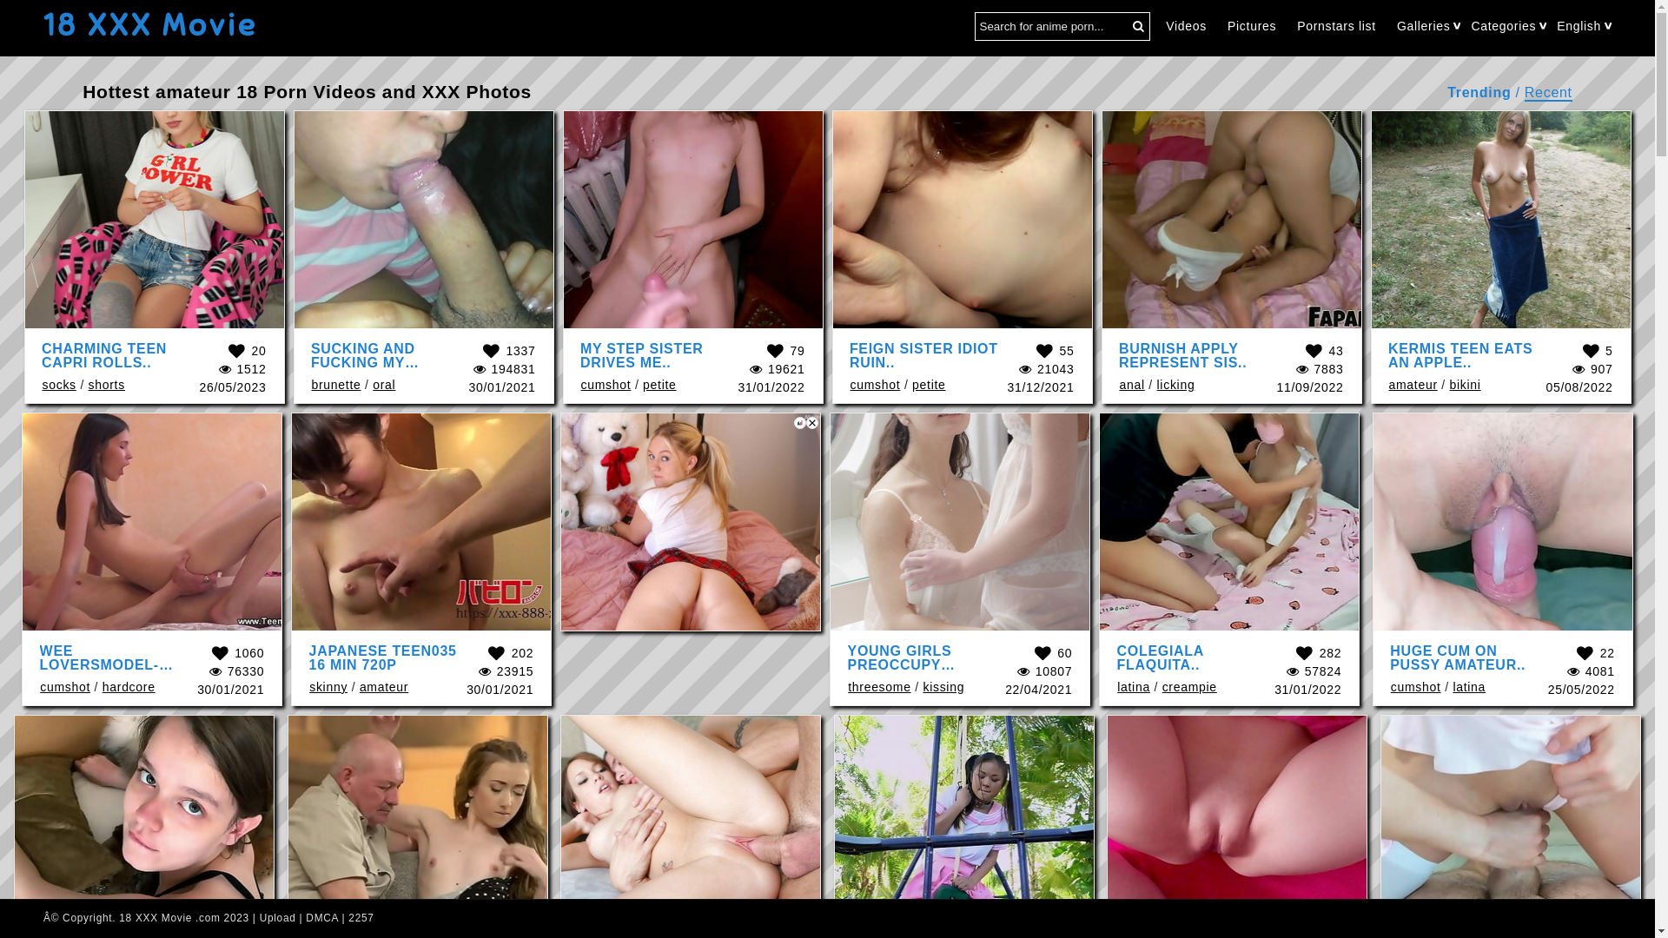 The width and height of the screenshot is (1668, 938). I want to click on Galleries, so click(1424, 26).